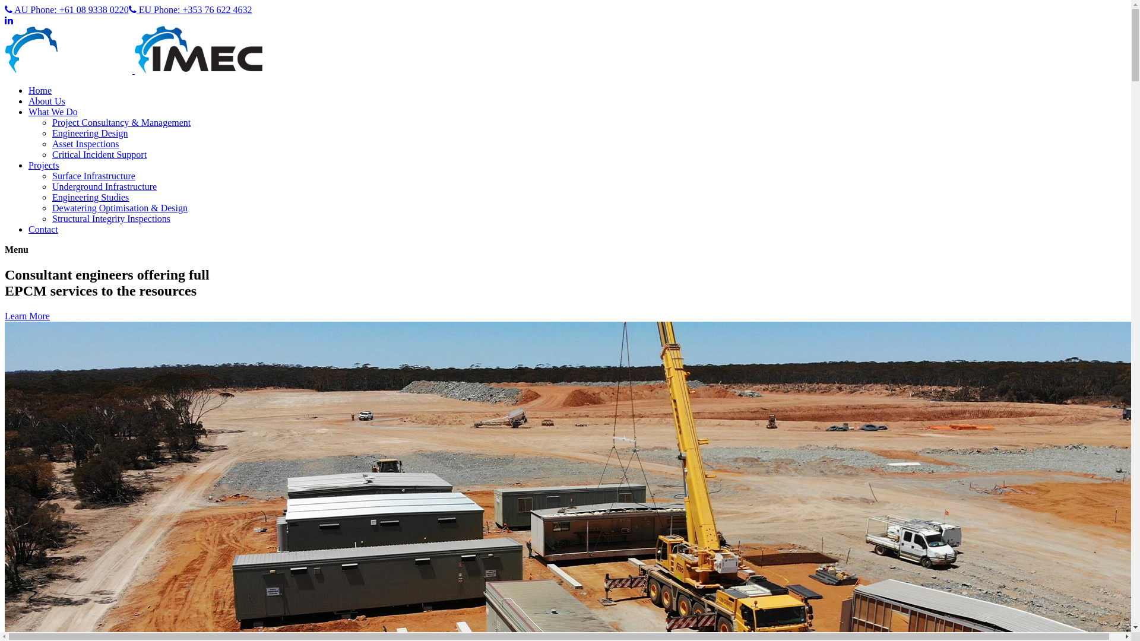 The height and width of the screenshot is (641, 1140). Describe the element at coordinates (90, 197) in the screenshot. I see `Engineering Studies` at that location.